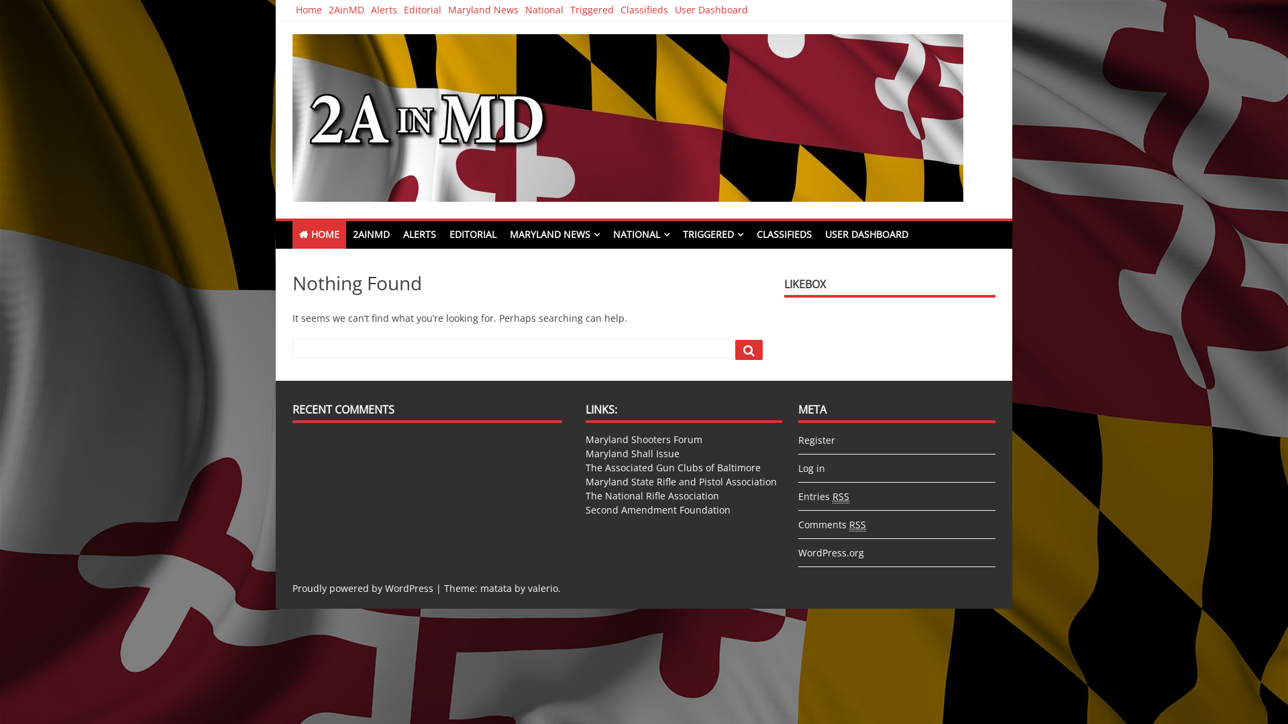 The height and width of the screenshot is (724, 1288). What do you see at coordinates (363, 589) in the screenshot?
I see `Proudly powered by WordPress` at bounding box center [363, 589].